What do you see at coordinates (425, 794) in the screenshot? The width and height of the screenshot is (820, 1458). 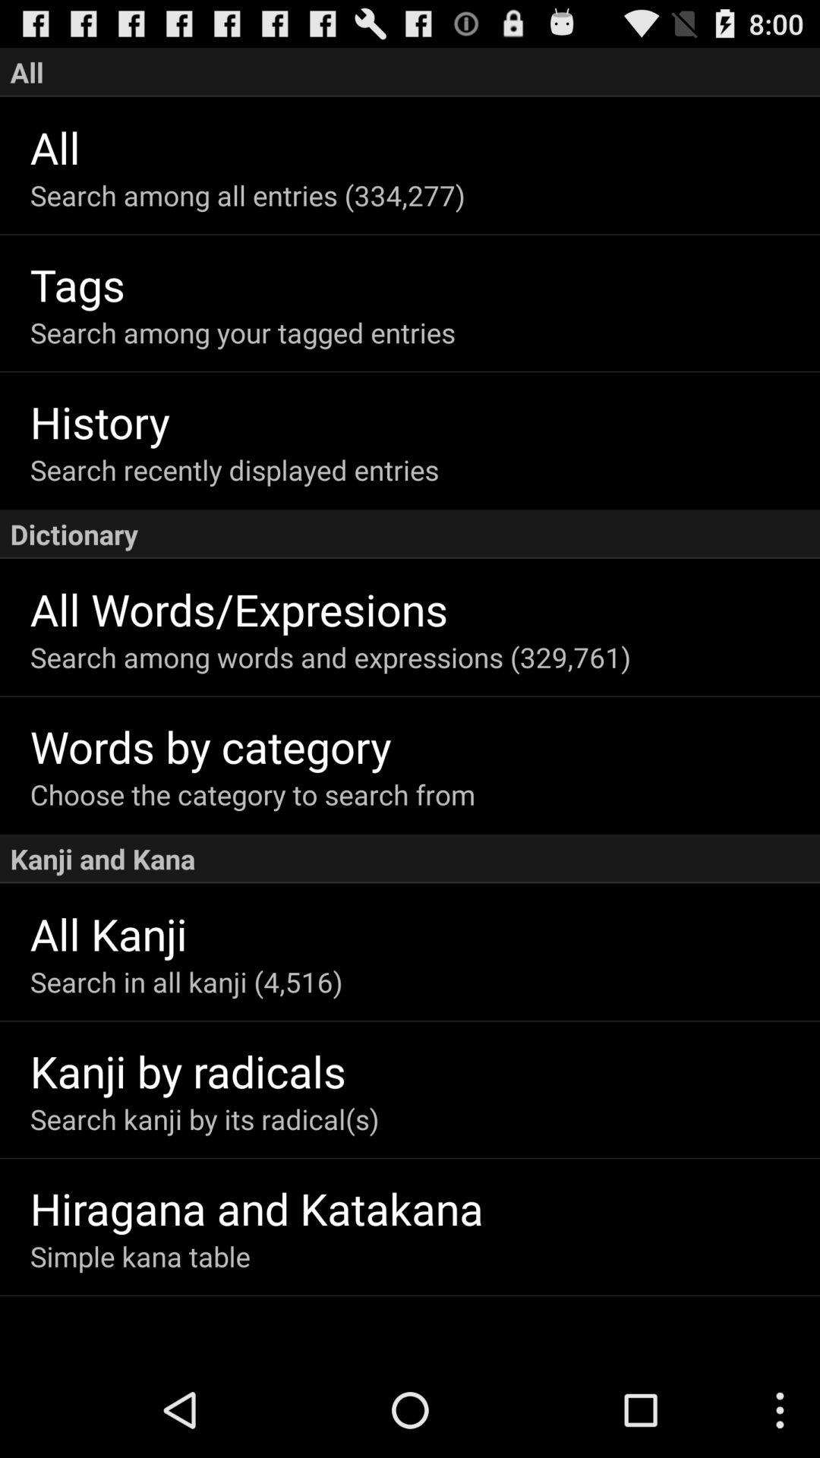 I see `turn off icon above kanji and kana item` at bounding box center [425, 794].